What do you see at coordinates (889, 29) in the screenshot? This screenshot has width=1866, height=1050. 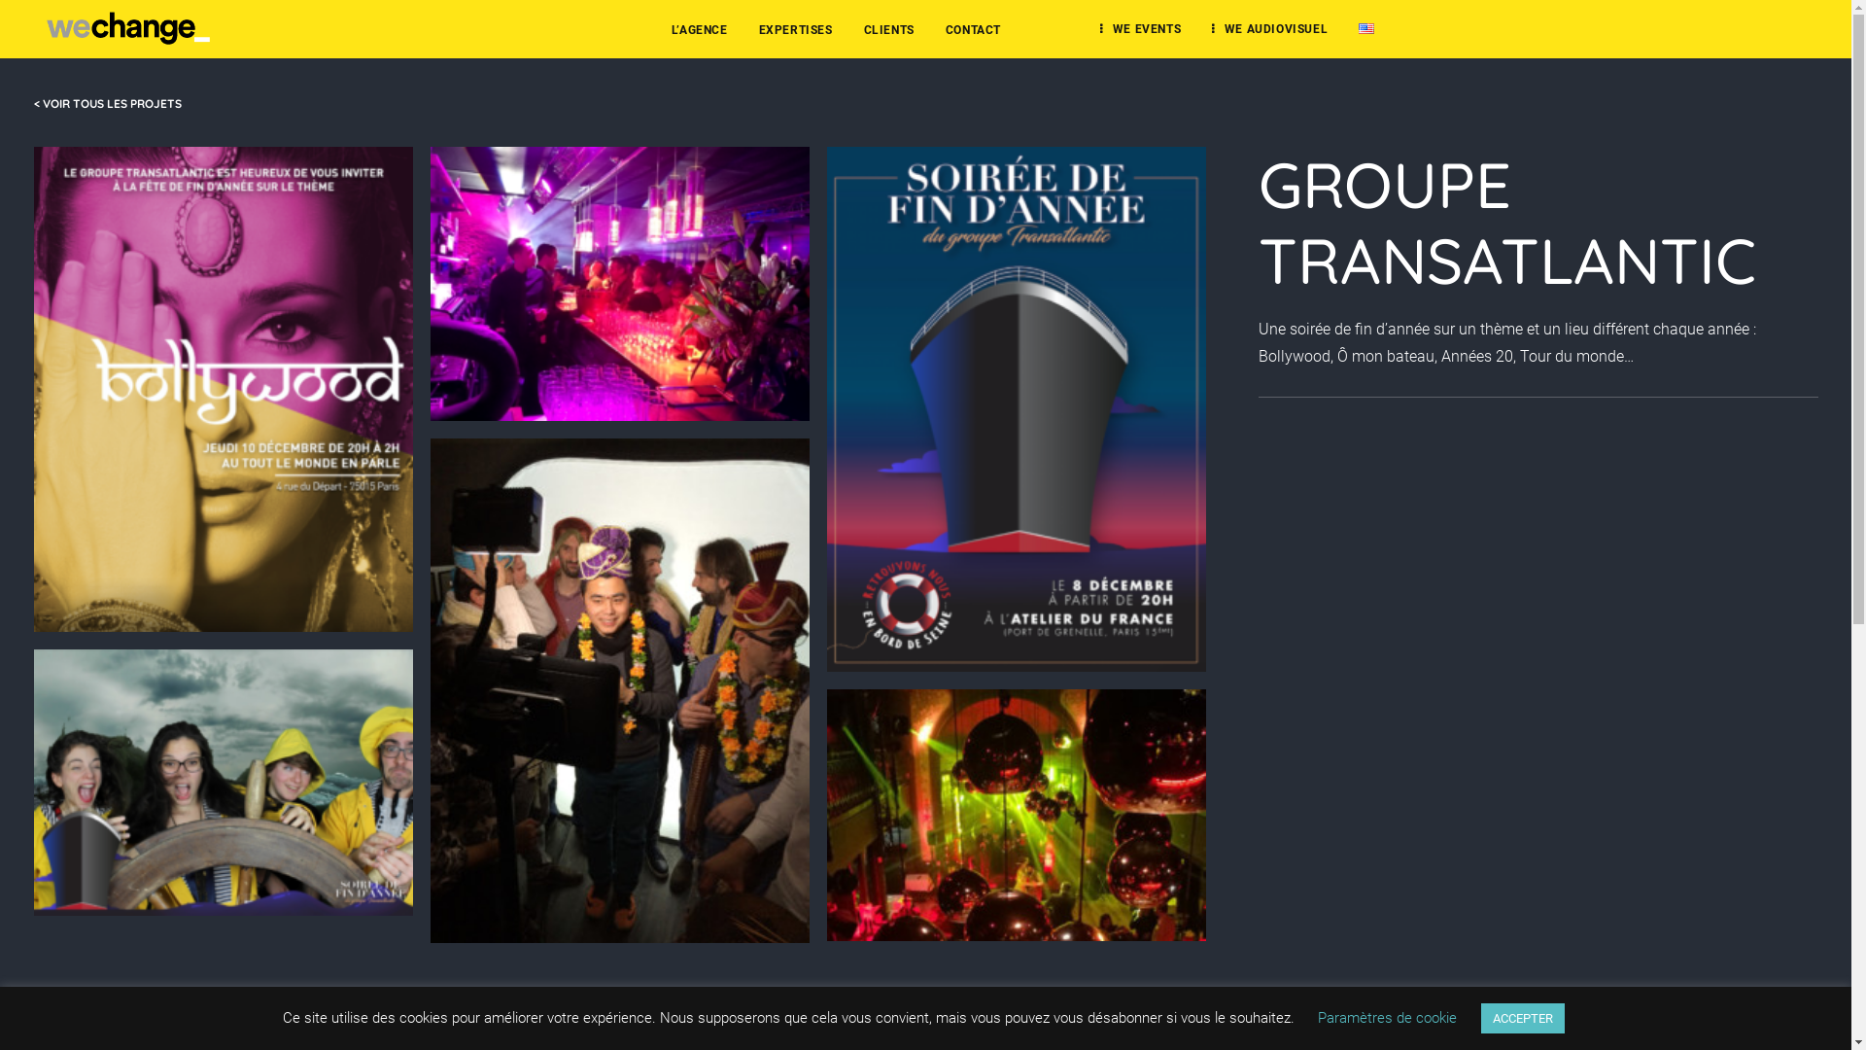 I see `CLIENTS` at bounding box center [889, 29].